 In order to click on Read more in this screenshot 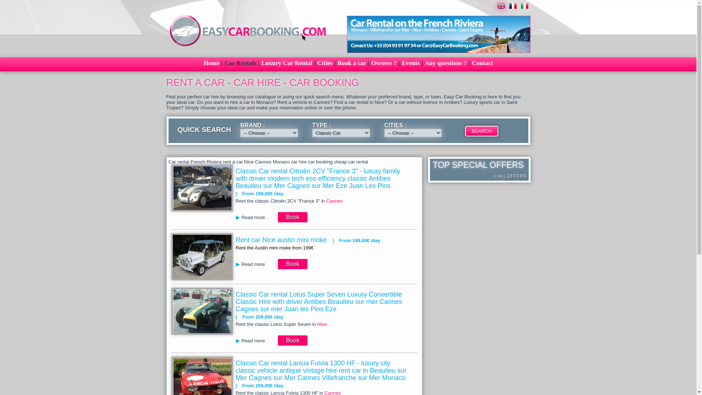, I will do `click(256, 218)`.